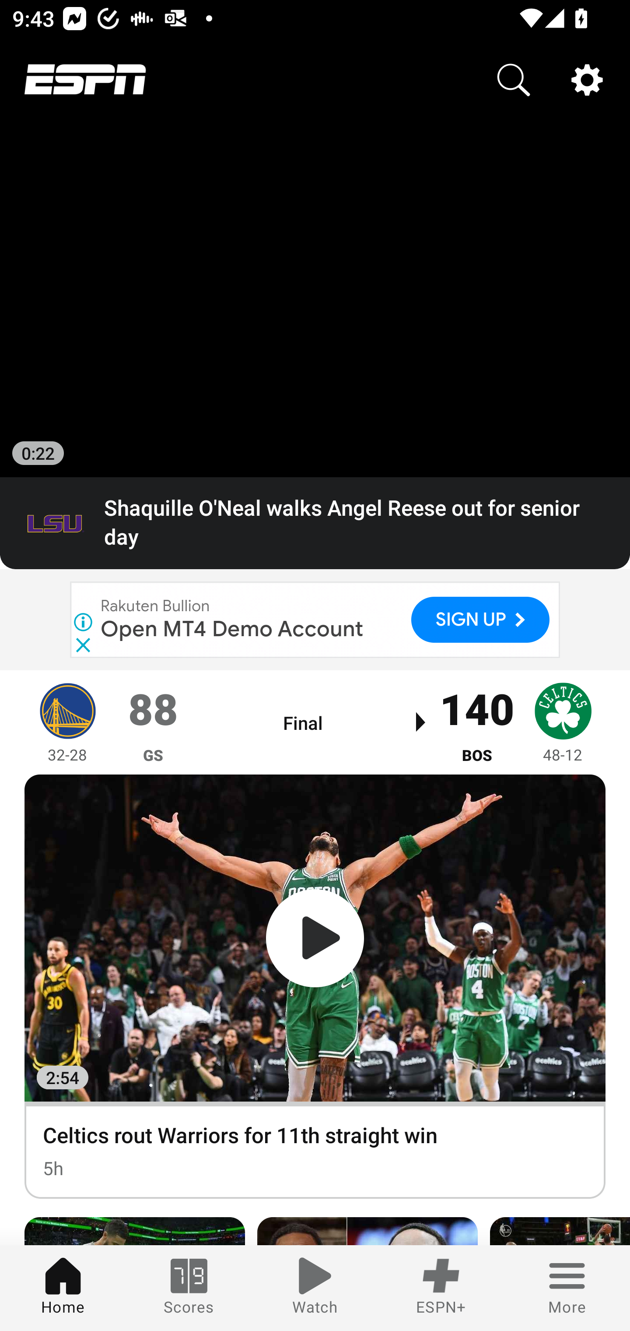 This screenshot has width=630, height=1331. Describe the element at coordinates (567, 1288) in the screenshot. I see `More` at that location.